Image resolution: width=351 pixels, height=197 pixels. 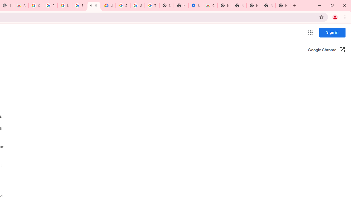 I want to click on Google Account Help, so click(x=137, y=5).